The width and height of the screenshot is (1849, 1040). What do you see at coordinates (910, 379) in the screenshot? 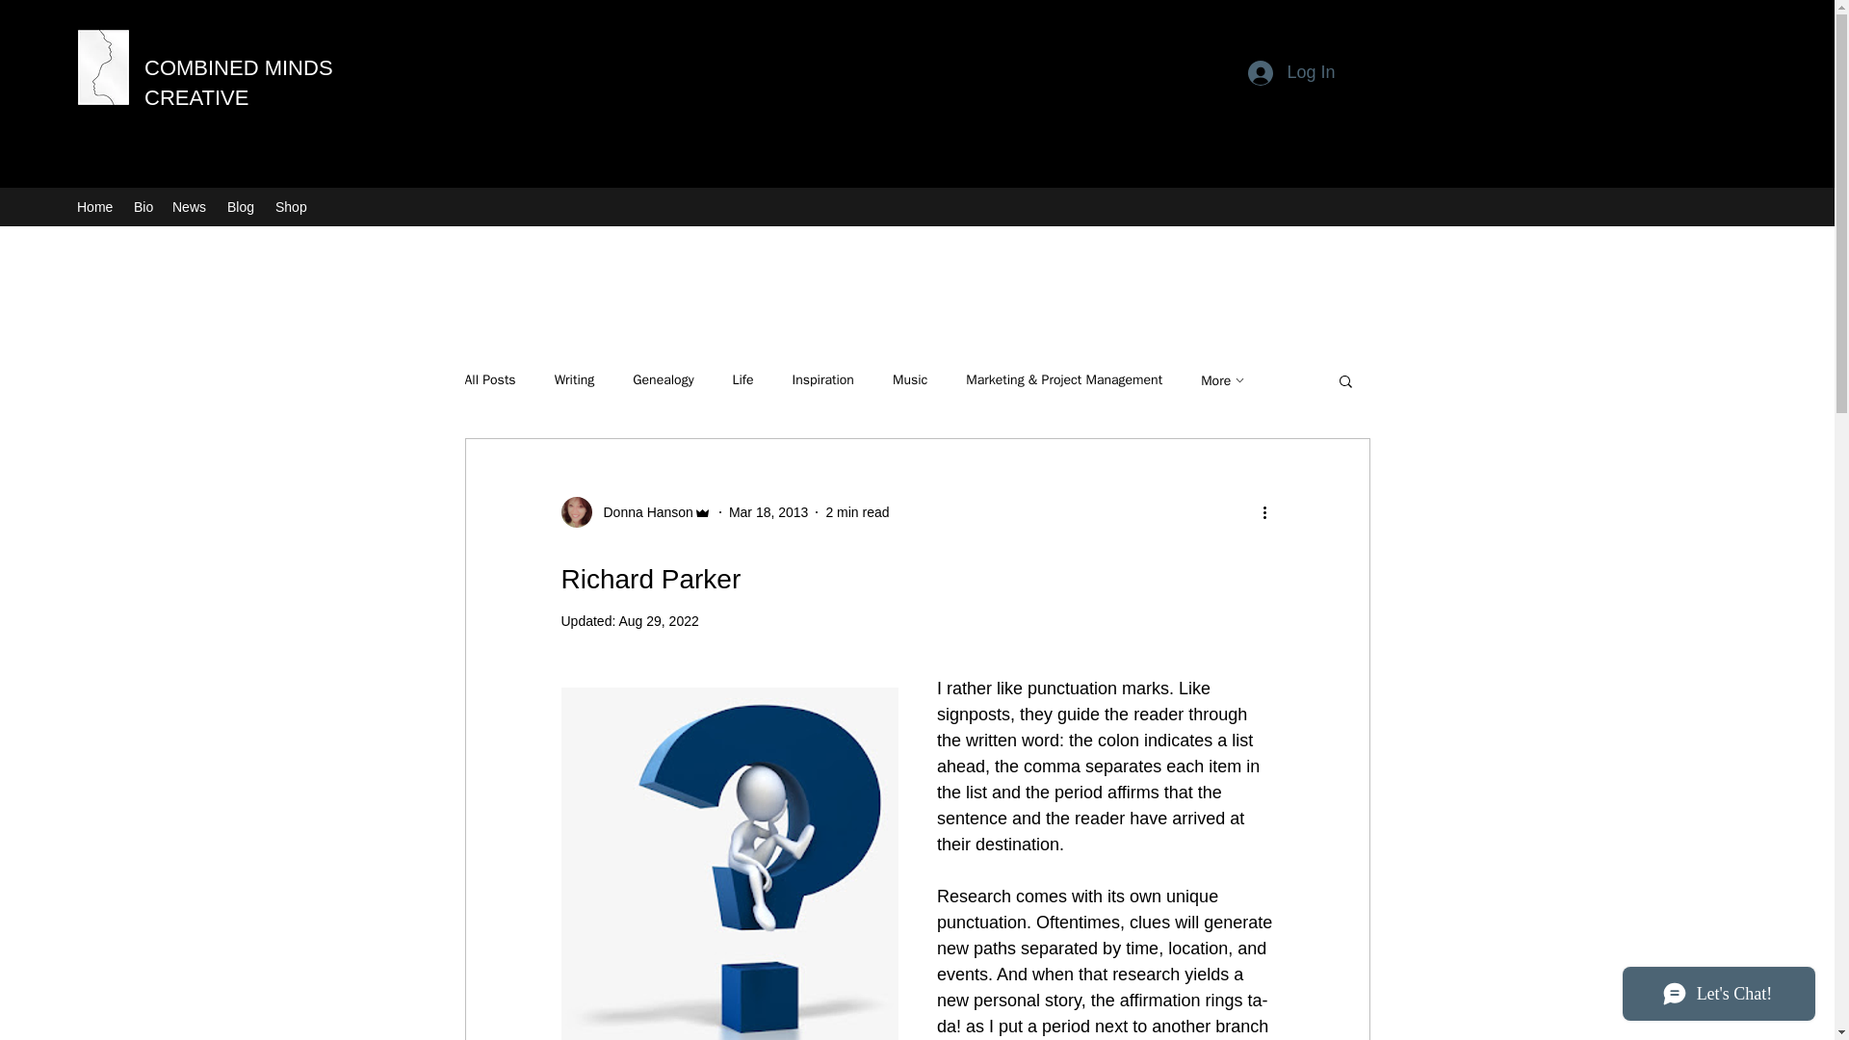
I see `Music` at bounding box center [910, 379].